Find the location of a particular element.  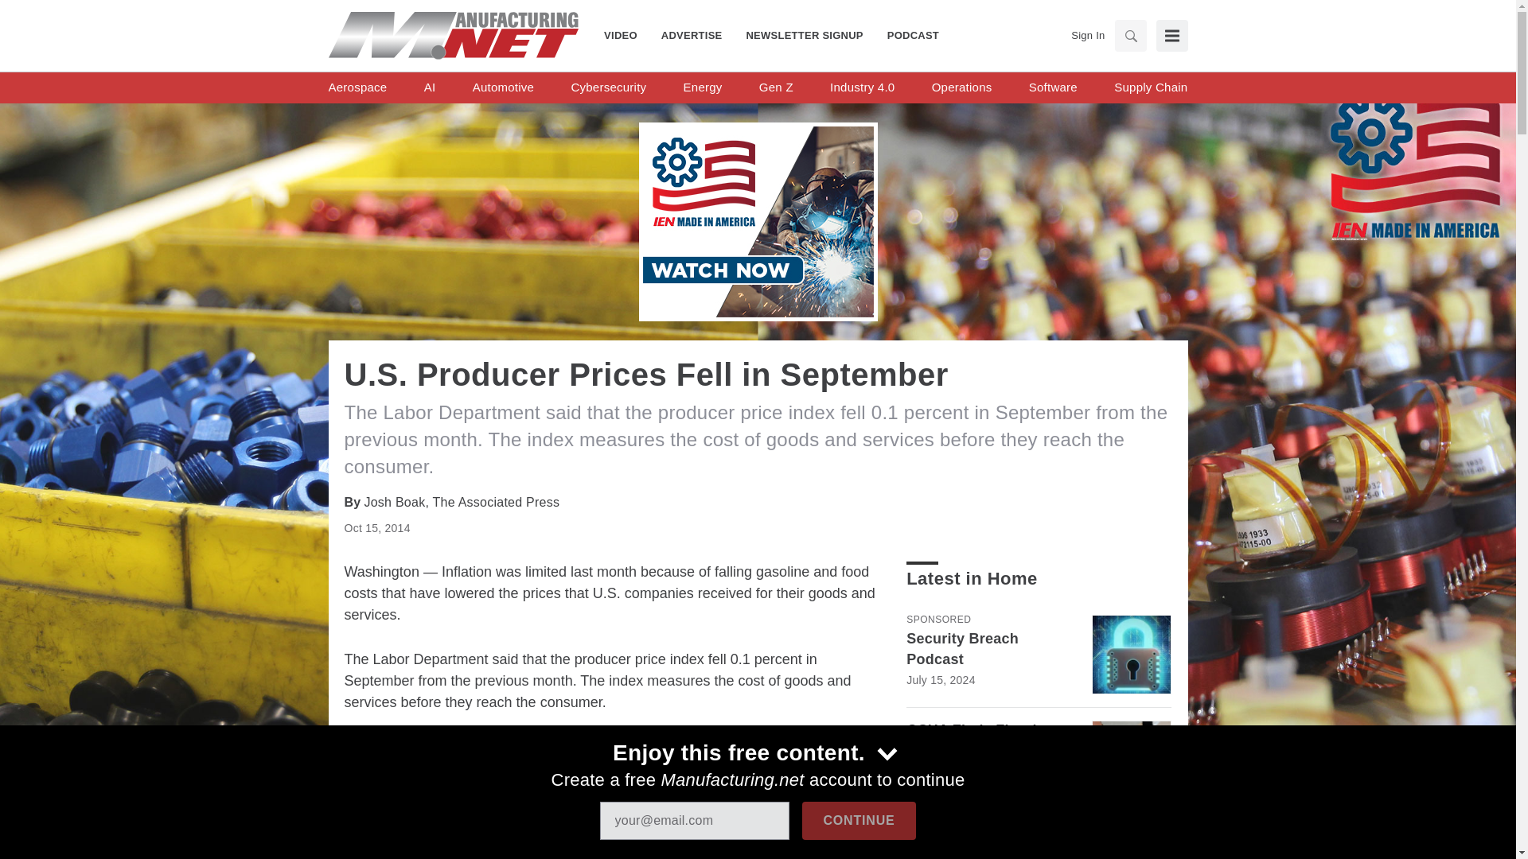

Software is located at coordinates (1052, 87).